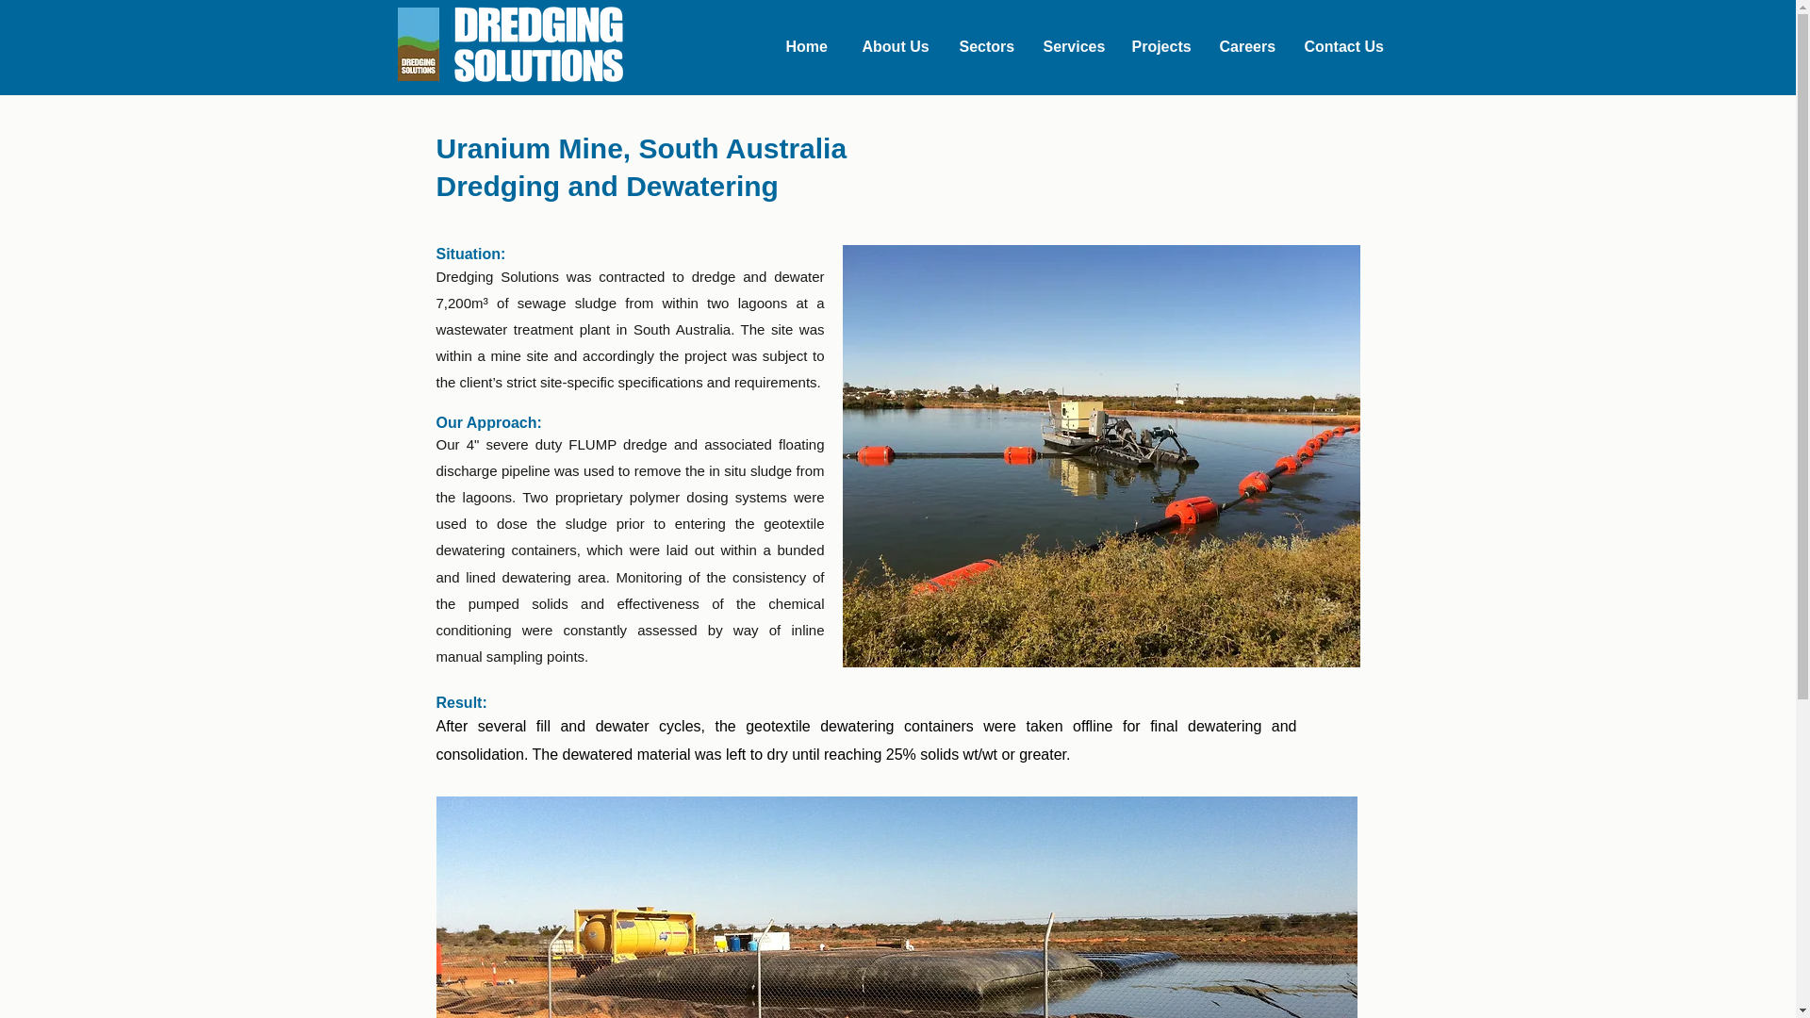 This screenshot has width=1810, height=1018. Describe the element at coordinates (900, 46) in the screenshot. I see `About Us` at that location.